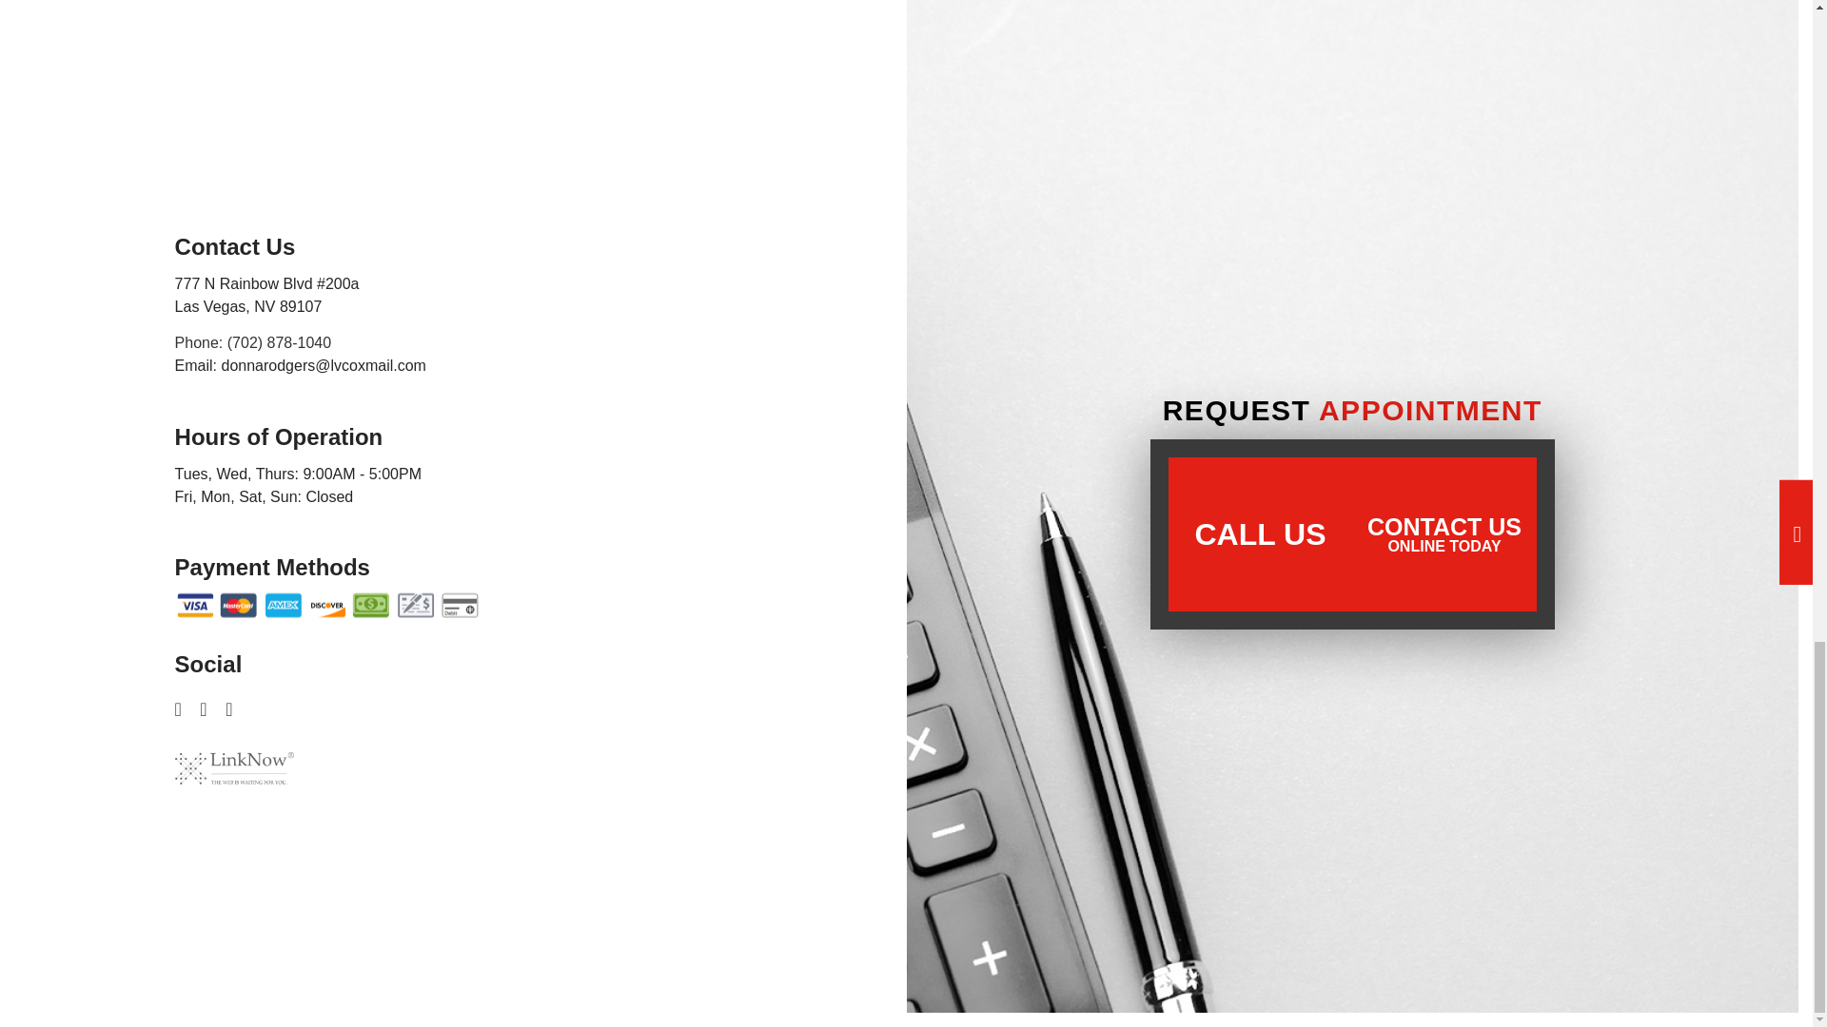 The width and height of the screenshot is (1827, 1027). I want to click on Check, so click(416, 606).